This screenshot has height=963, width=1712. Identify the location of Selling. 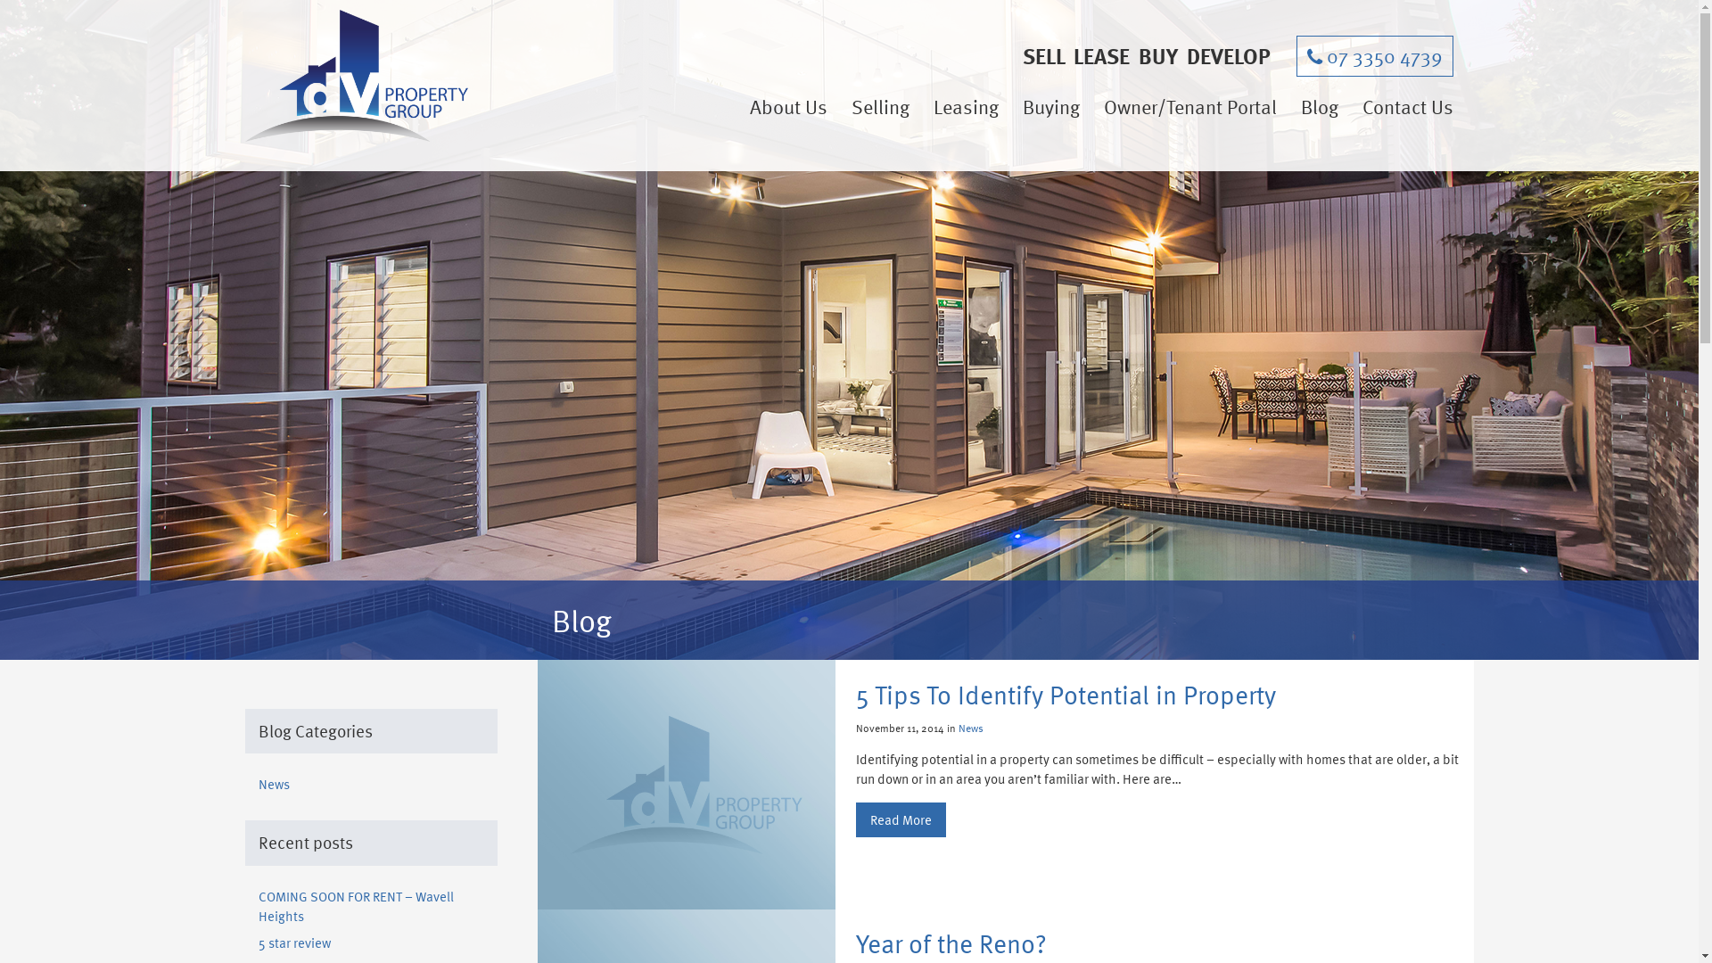
(881, 107).